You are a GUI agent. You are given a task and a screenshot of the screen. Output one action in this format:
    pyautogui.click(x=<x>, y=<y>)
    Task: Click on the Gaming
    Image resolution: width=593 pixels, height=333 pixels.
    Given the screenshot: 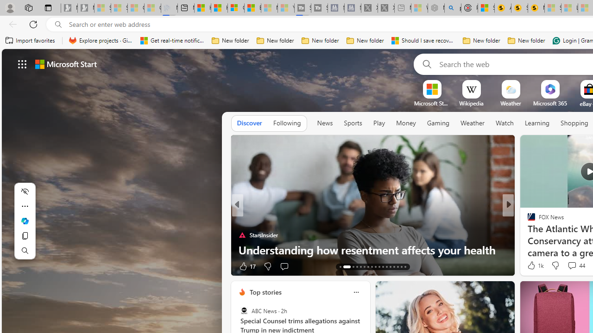 What is the action you would take?
    pyautogui.click(x=438, y=123)
    